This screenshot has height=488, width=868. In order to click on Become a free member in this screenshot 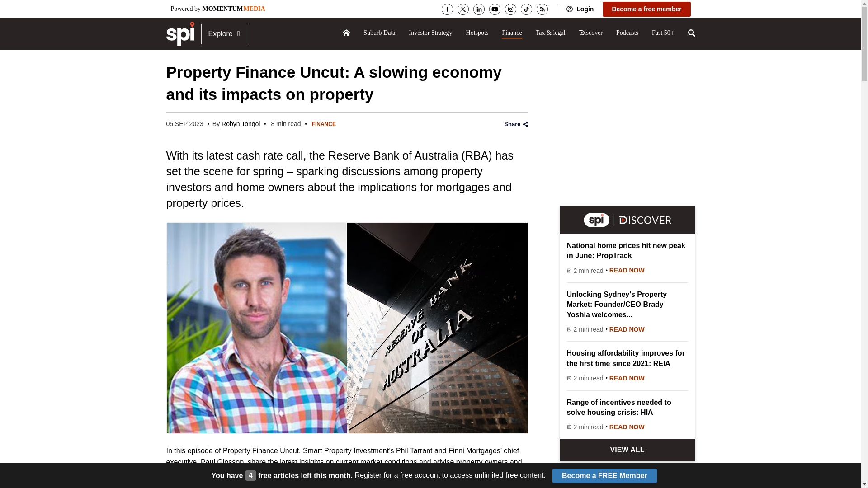, I will do `click(646, 9)`.